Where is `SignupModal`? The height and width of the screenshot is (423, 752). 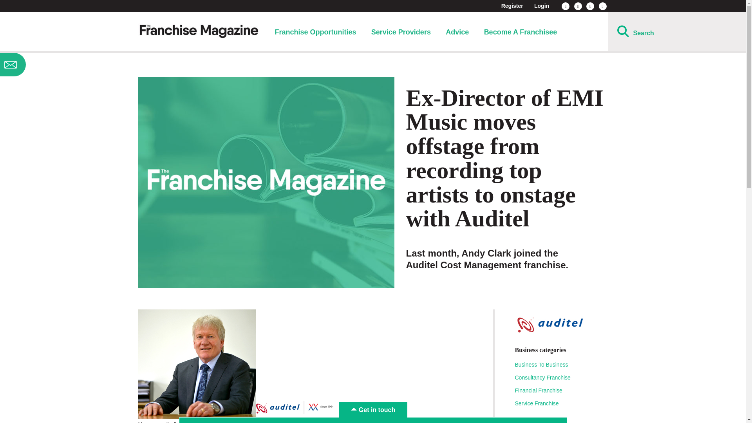
SignupModal is located at coordinates (62, 65).